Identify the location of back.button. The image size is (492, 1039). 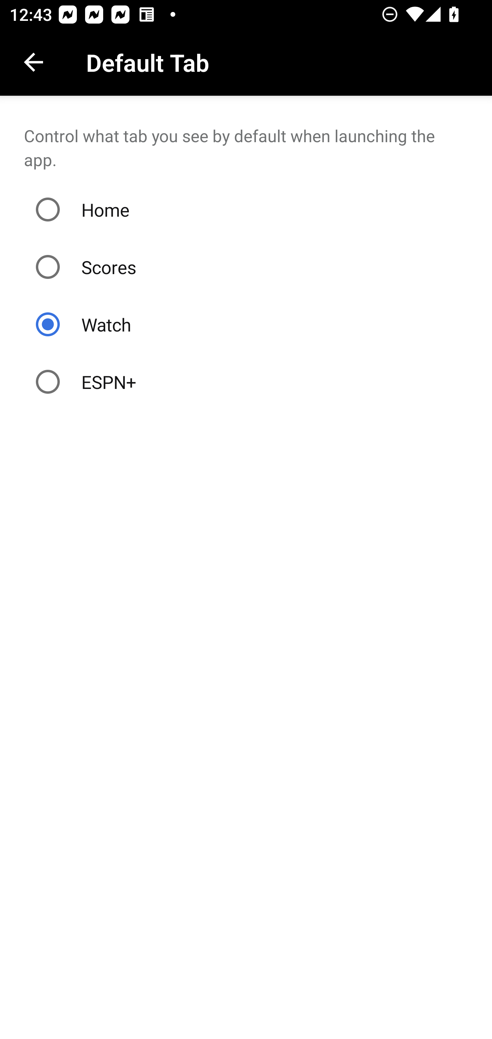
(33, 62).